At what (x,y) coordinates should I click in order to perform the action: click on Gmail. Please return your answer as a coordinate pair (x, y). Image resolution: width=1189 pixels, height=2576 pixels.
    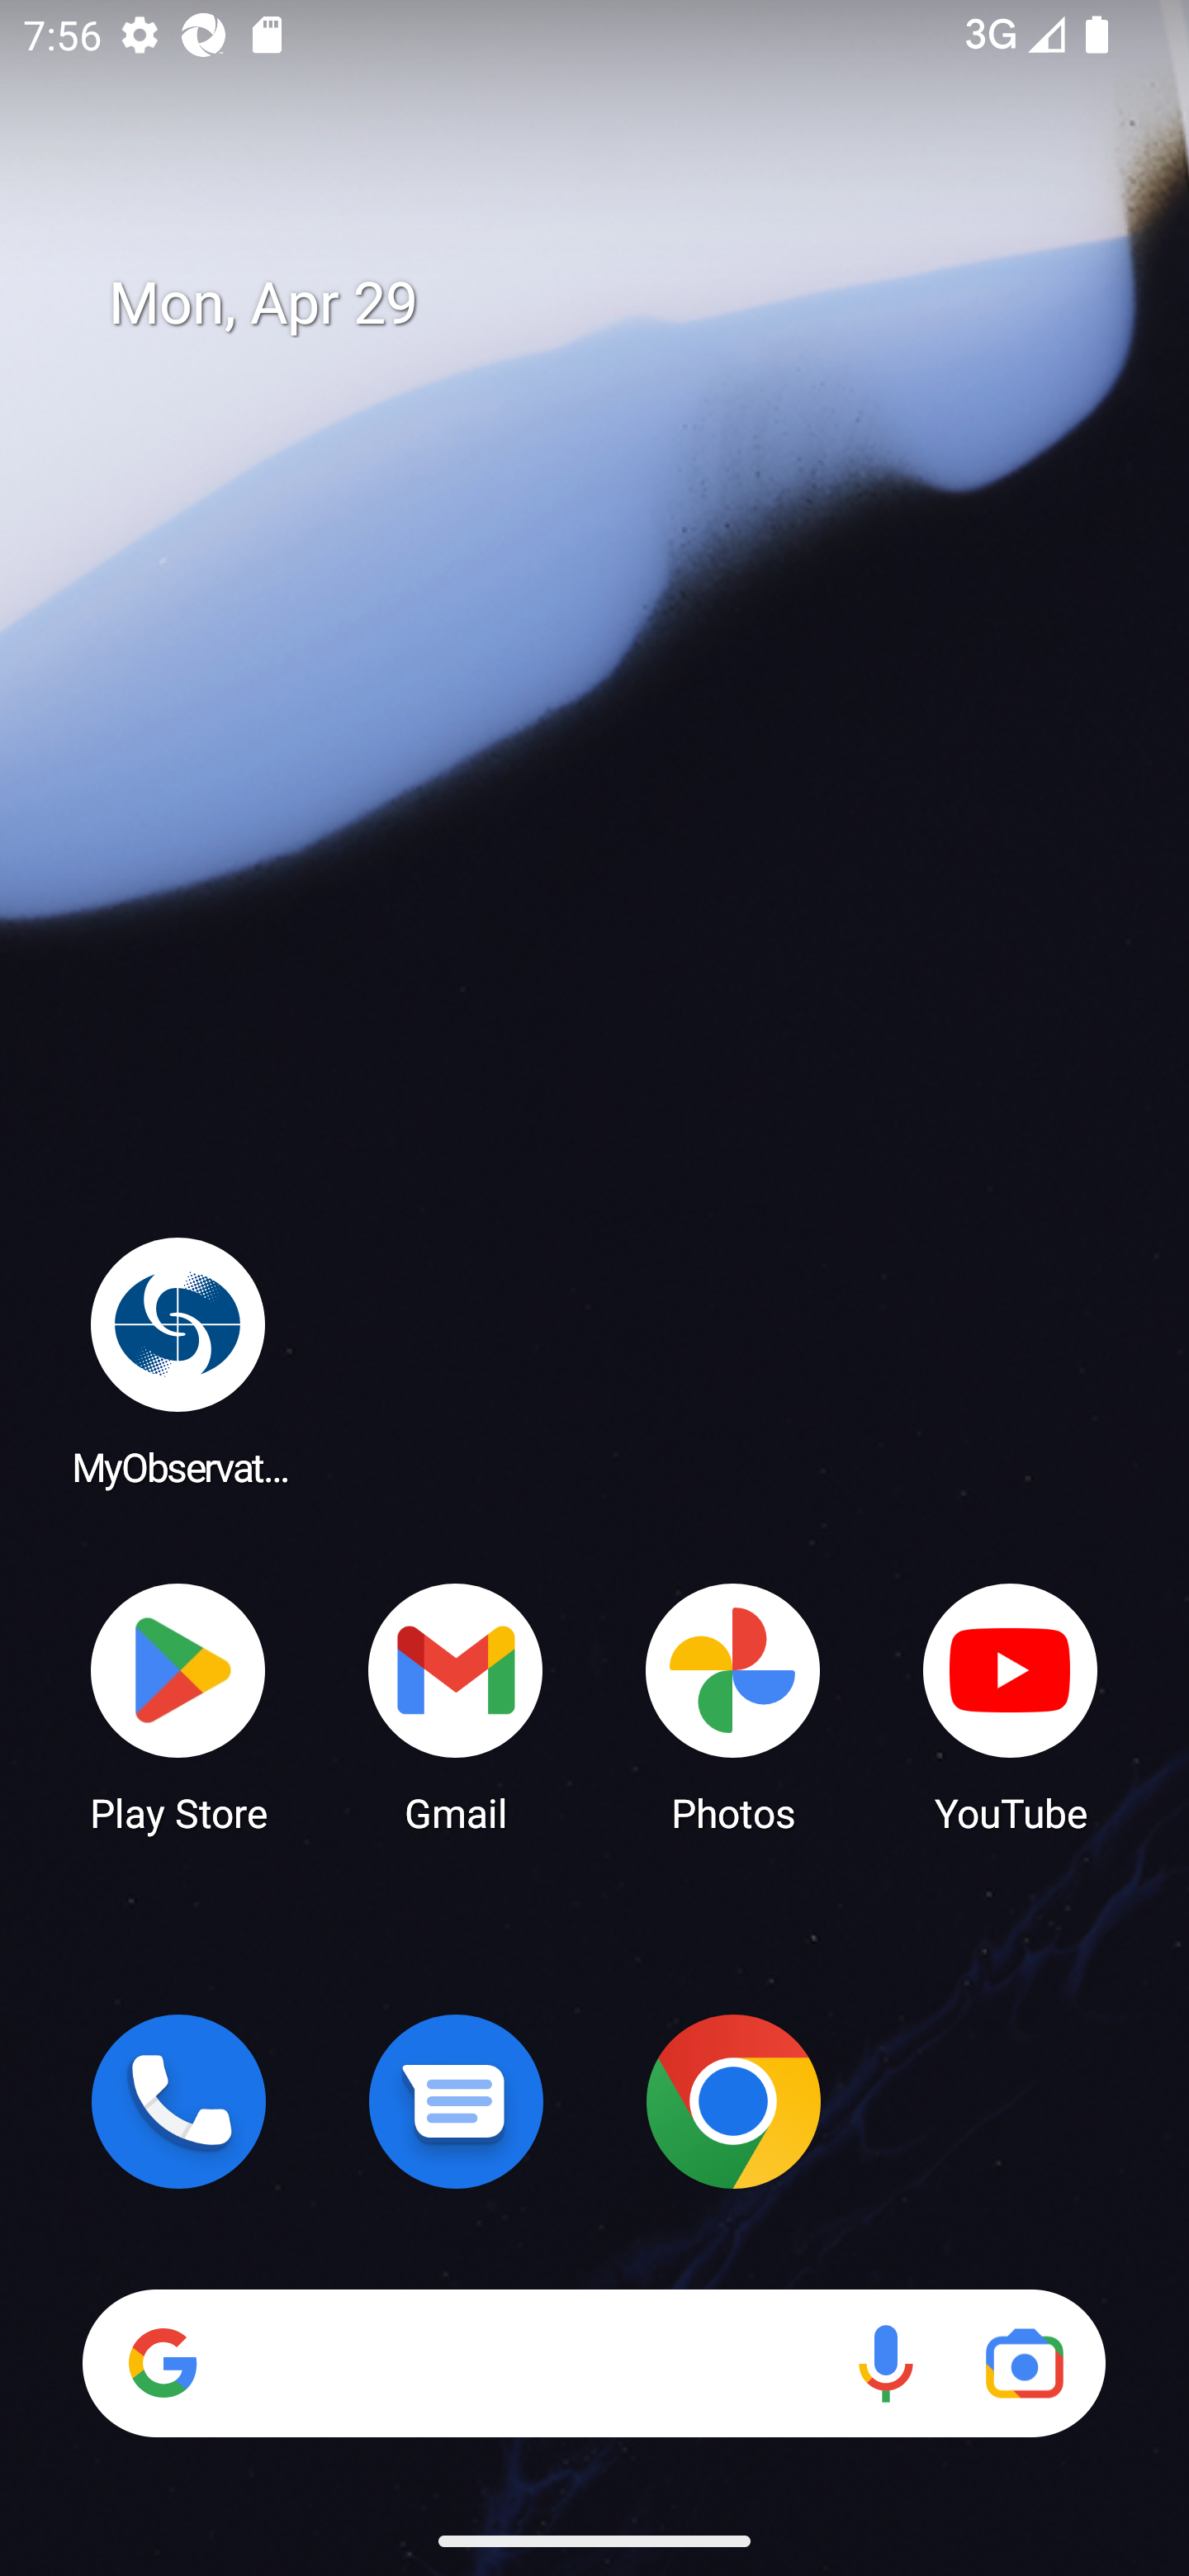
    Looking at the image, I should click on (456, 1706).